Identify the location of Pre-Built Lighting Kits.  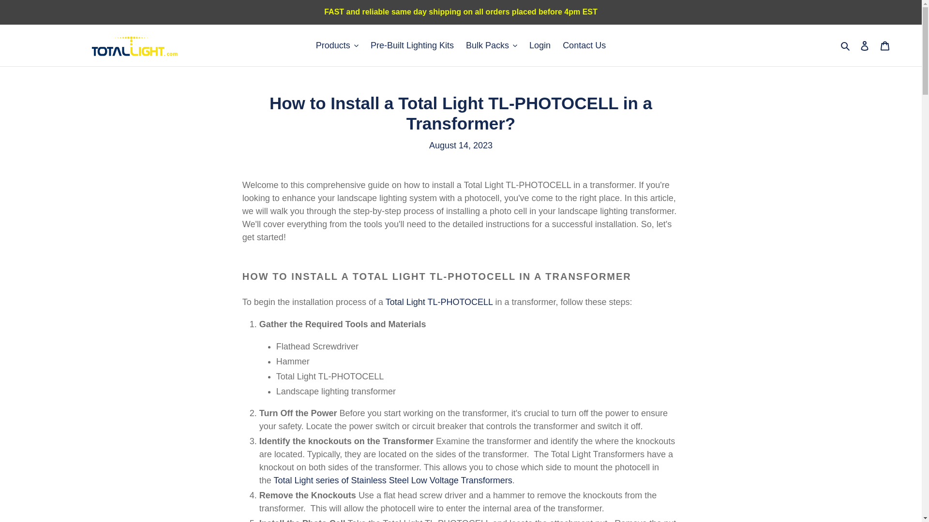
(412, 45).